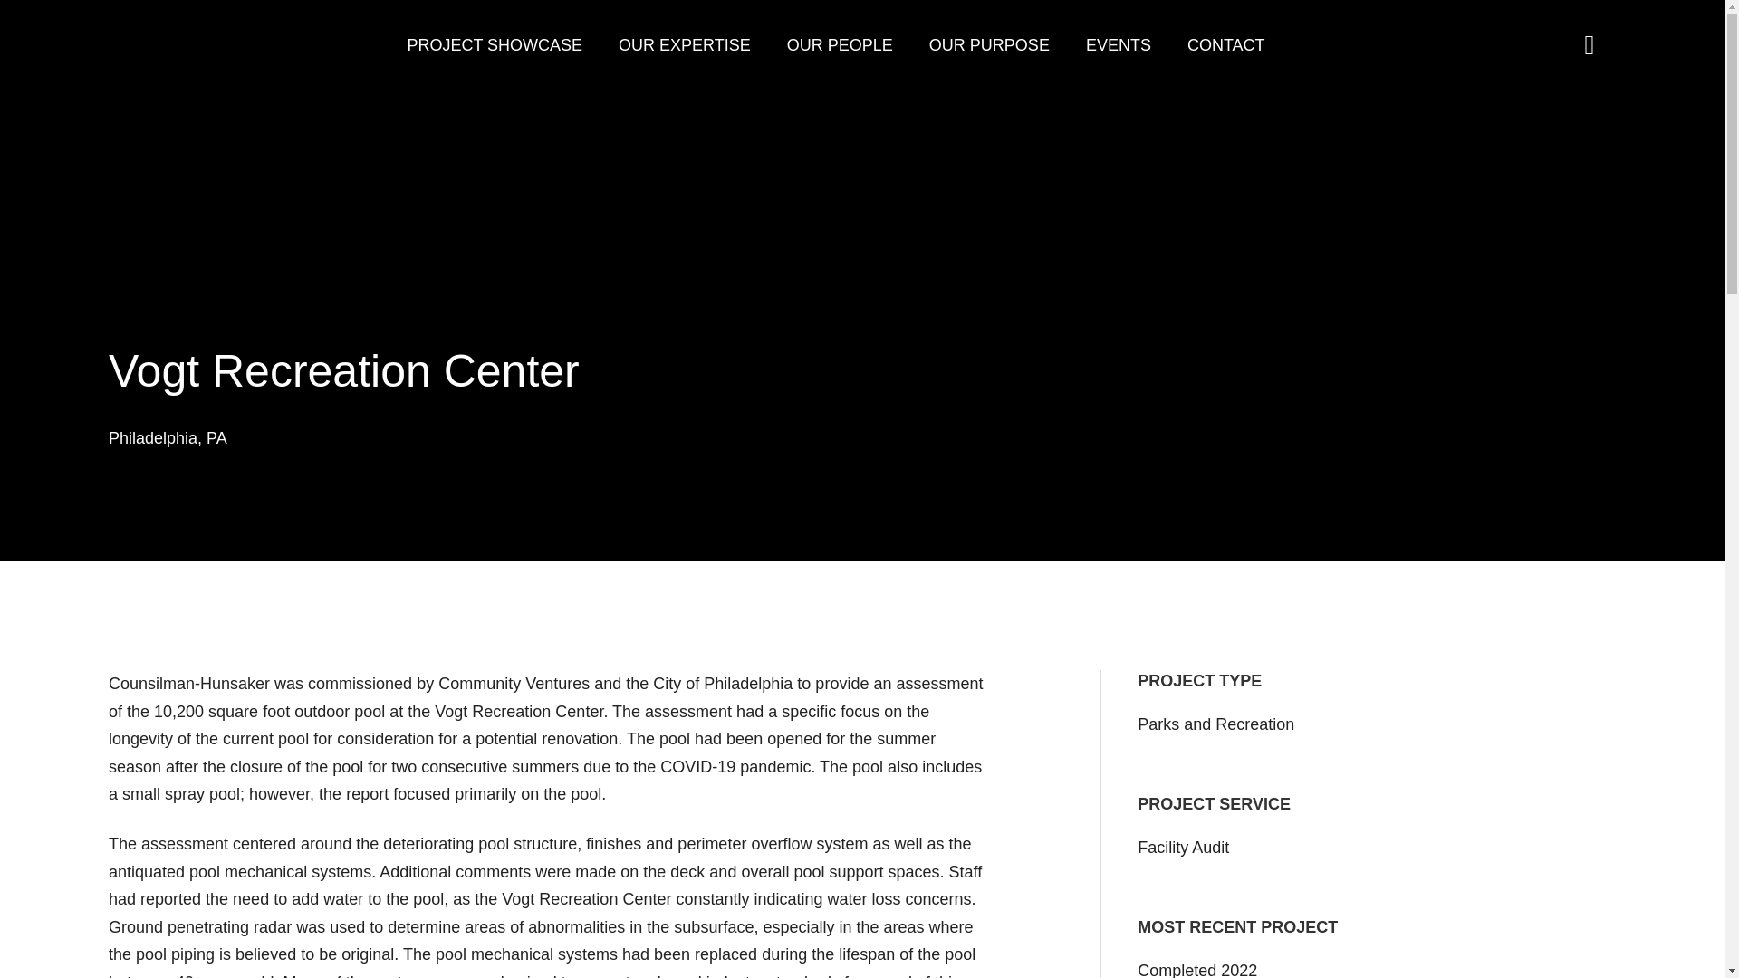 The height and width of the screenshot is (978, 1739). What do you see at coordinates (495, 44) in the screenshot?
I see `PROJECT SHOWCASE` at bounding box center [495, 44].